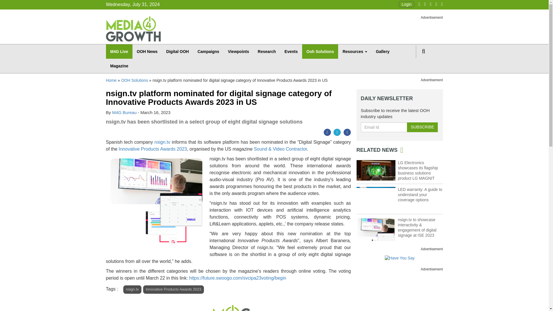 The image size is (553, 311). What do you see at coordinates (208, 52) in the screenshot?
I see `Campaigns` at bounding box center [208, 52].